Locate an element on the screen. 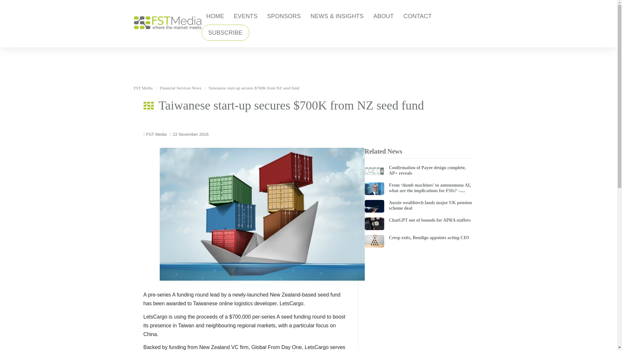  HOME is located at coordinates (215, 16).